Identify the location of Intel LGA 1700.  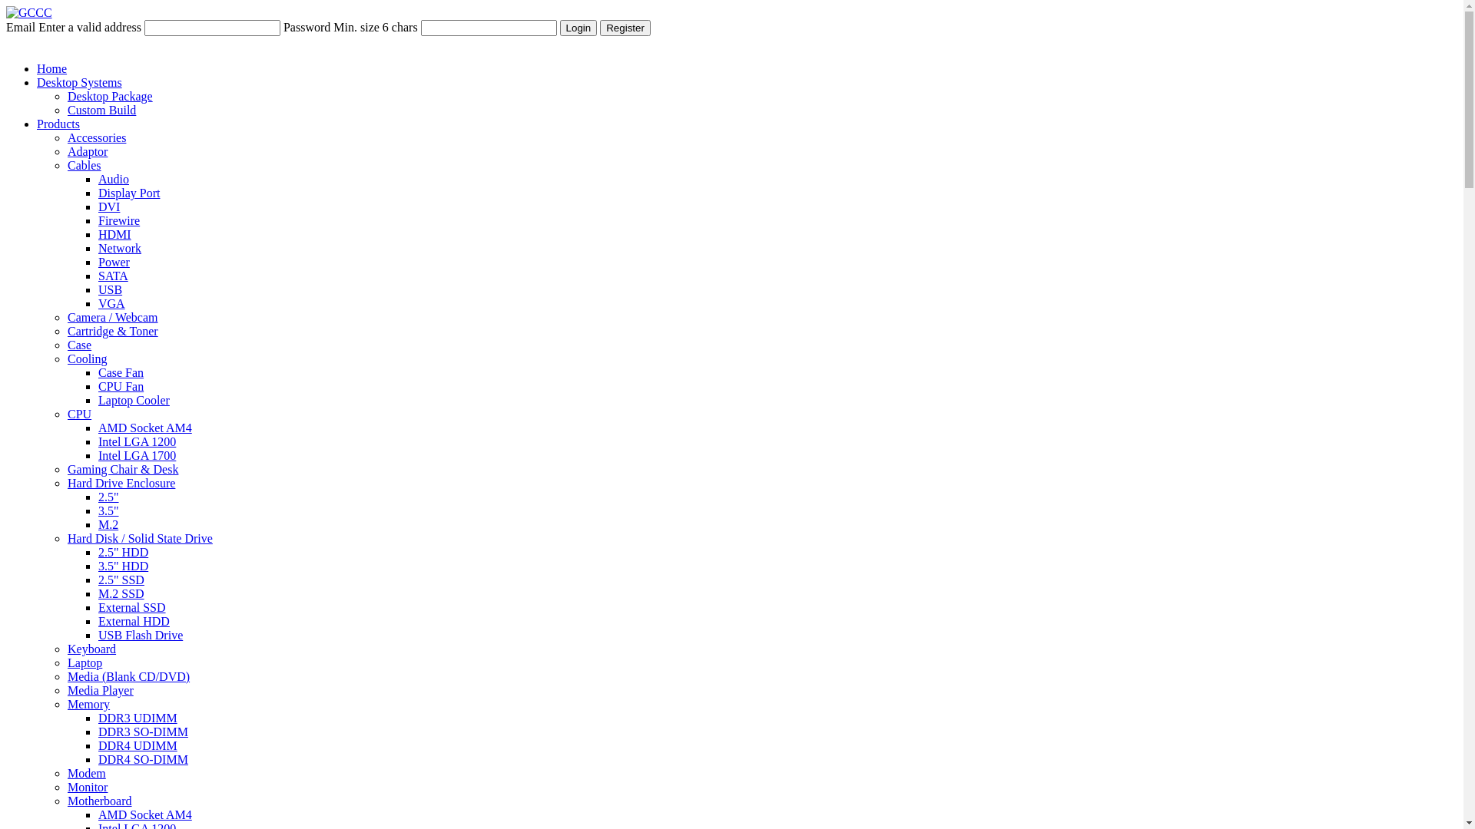
(137, 456).